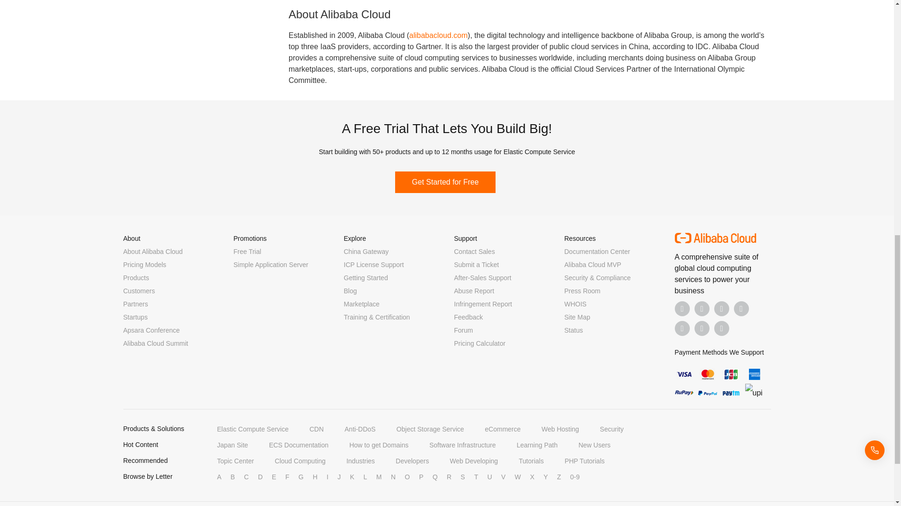 The width and height of the screenshot is (901, 506). I want to click on Call Us Now, so click(722, 328).